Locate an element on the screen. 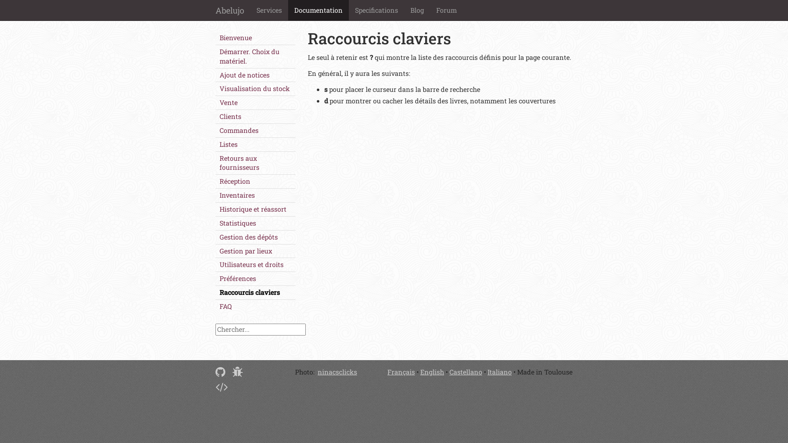  Raccourcis claviers is located at coordinates (255, 293).